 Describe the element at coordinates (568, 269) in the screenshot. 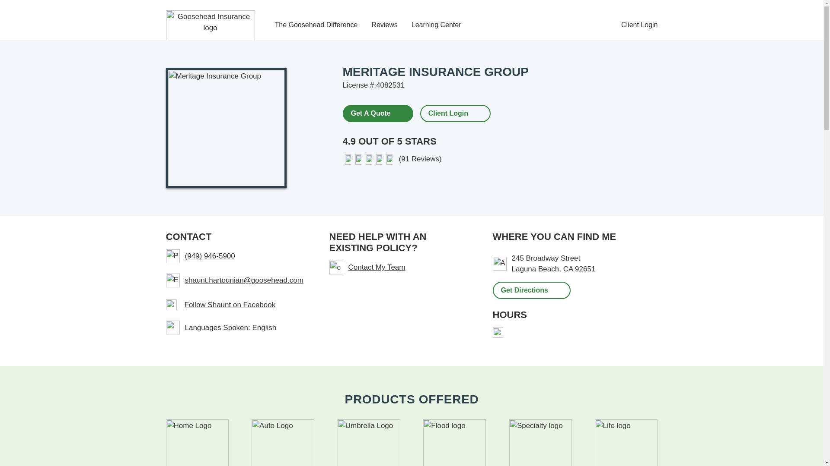

I see `California` at that location.